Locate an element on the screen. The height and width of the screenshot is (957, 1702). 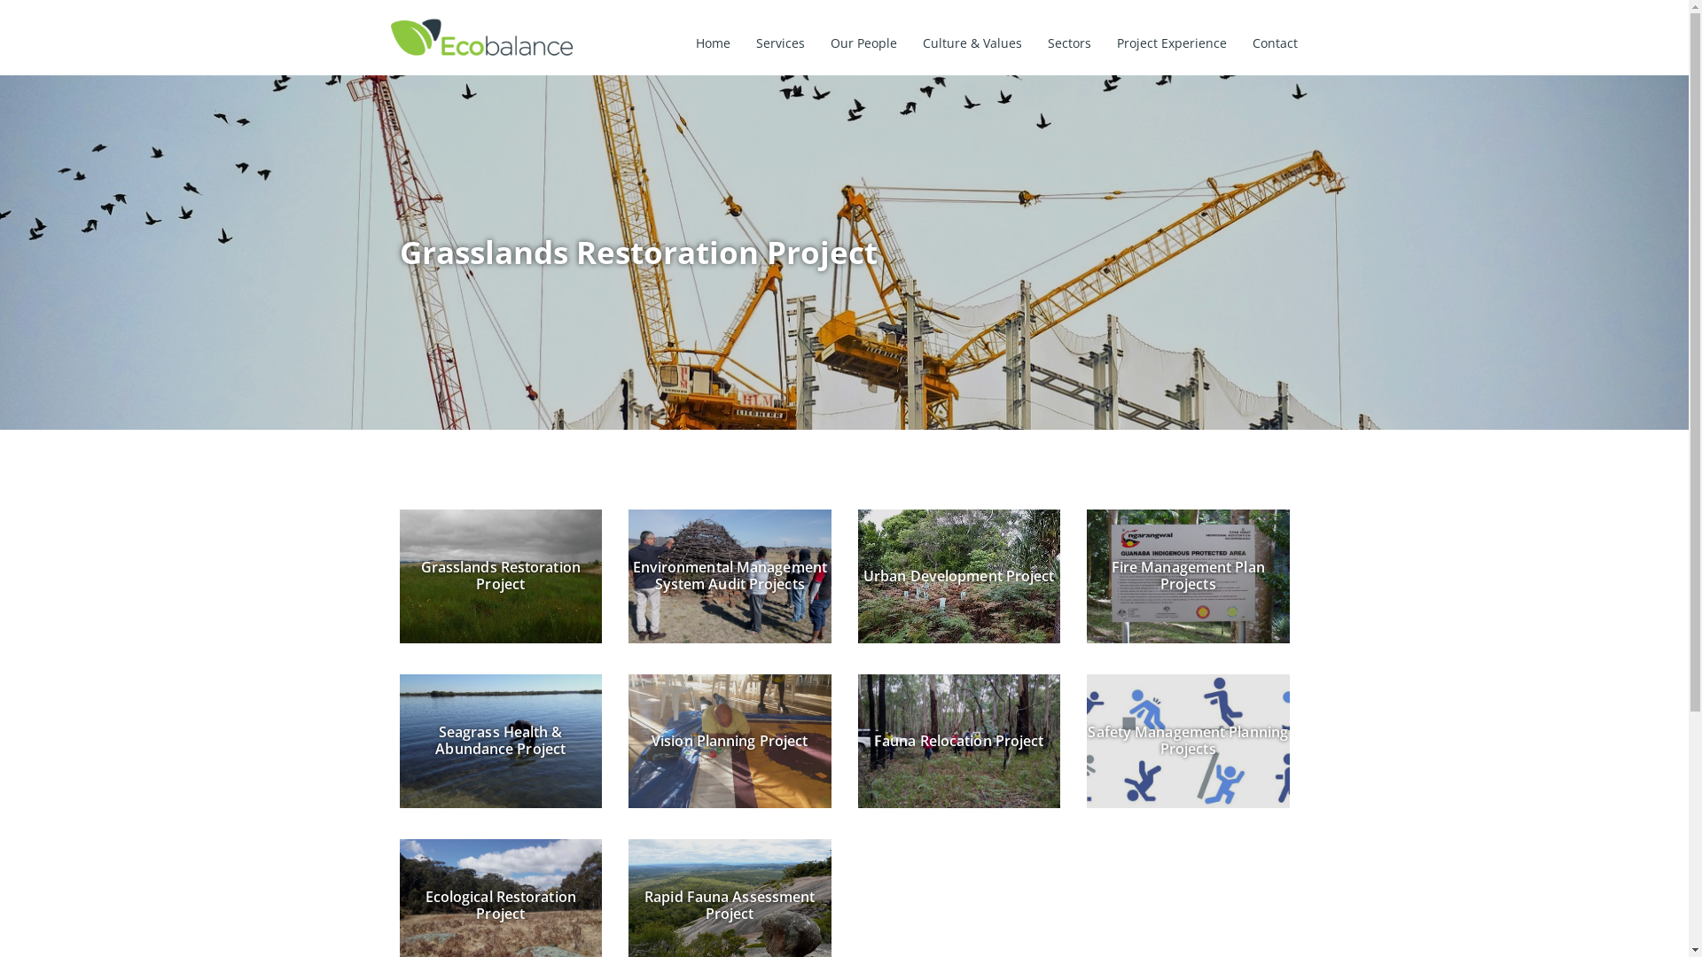
Sectors is located at coordinates (1069, 43).